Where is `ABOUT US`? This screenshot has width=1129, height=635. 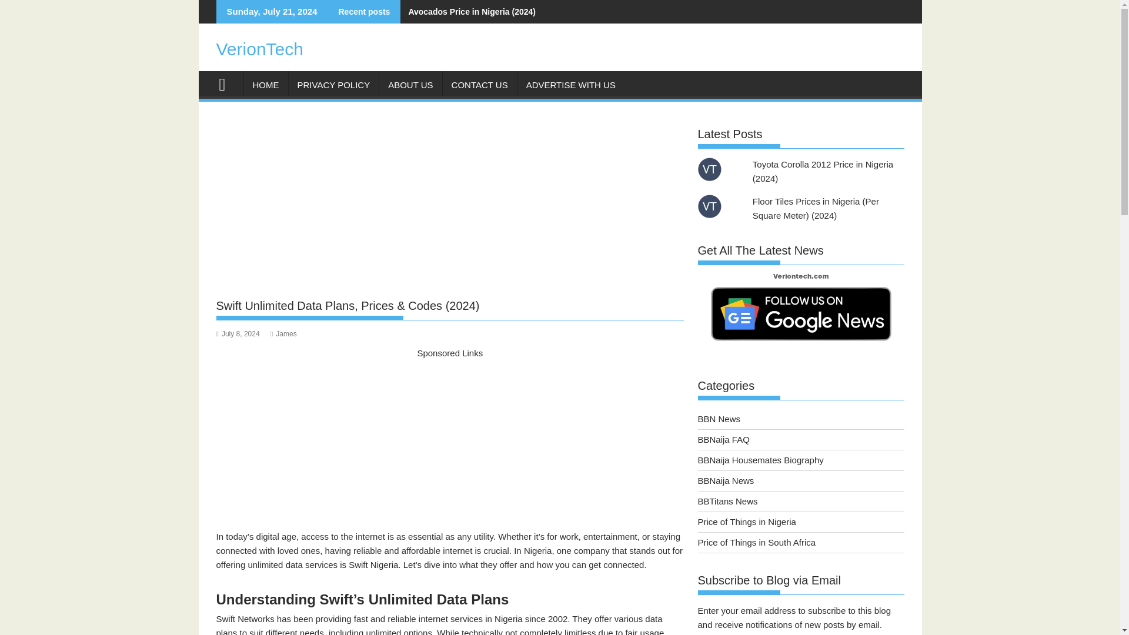 ABOUT US is located at coordinates (410, 85).